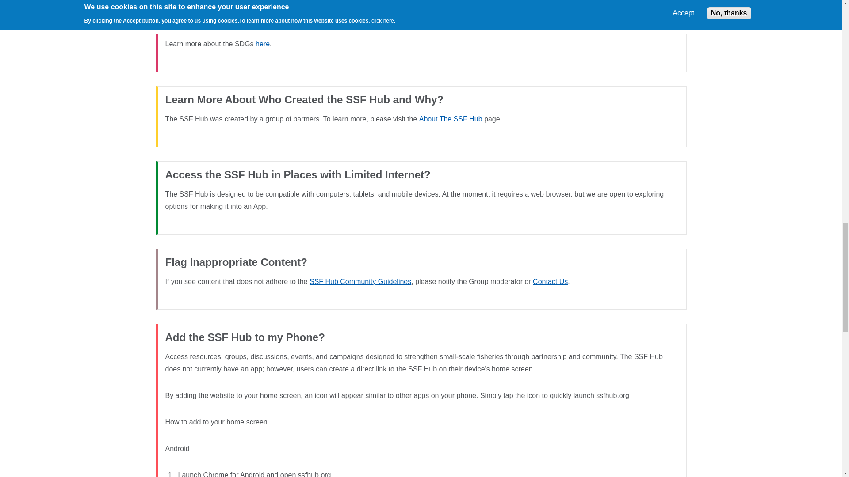 This screenshot has height=477, width=849. Describe the element at coordinates (451, 119) in the screenshot. I see `About the SSF Hub` at that location.